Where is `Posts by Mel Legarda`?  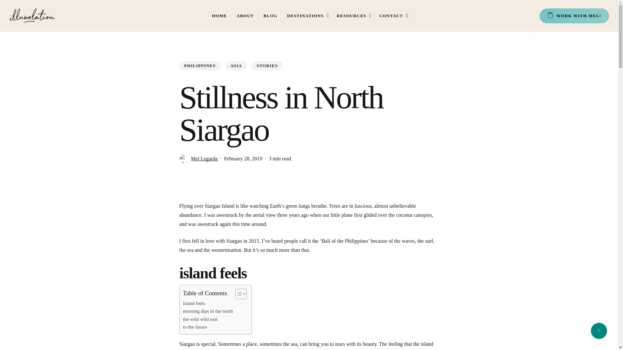 Posts by Mel Legarda is located at coordinates (204, 158).